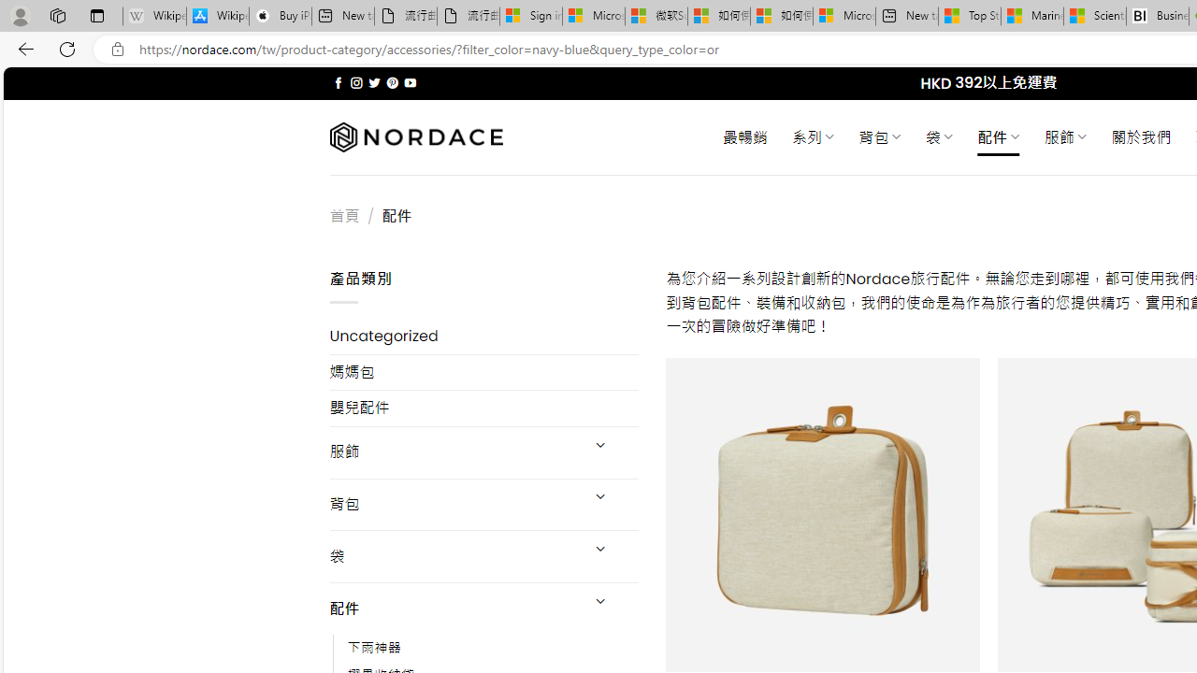  I want to click on Uncategorized, so click(484, 336).